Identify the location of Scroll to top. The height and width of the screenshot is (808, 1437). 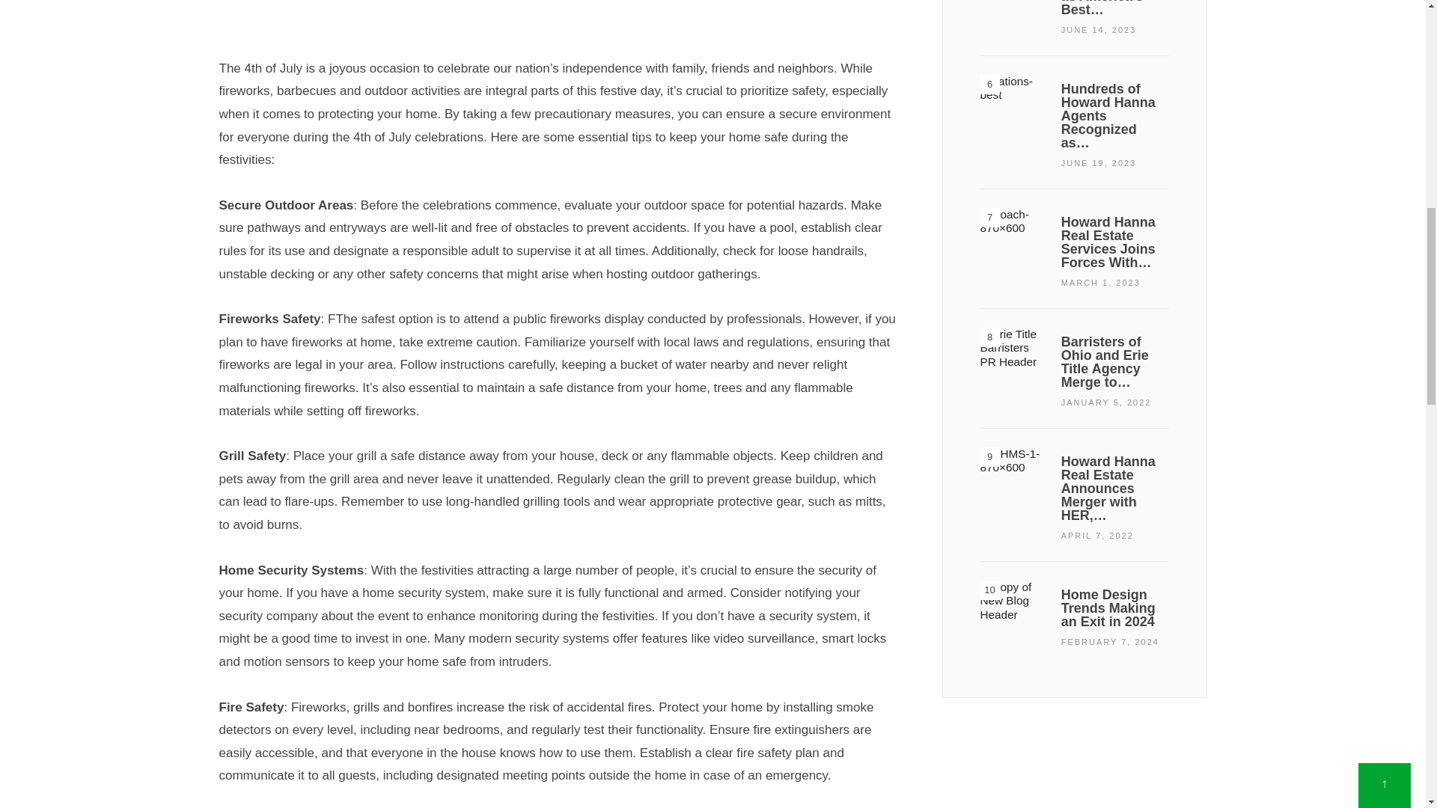
(1385, 1).